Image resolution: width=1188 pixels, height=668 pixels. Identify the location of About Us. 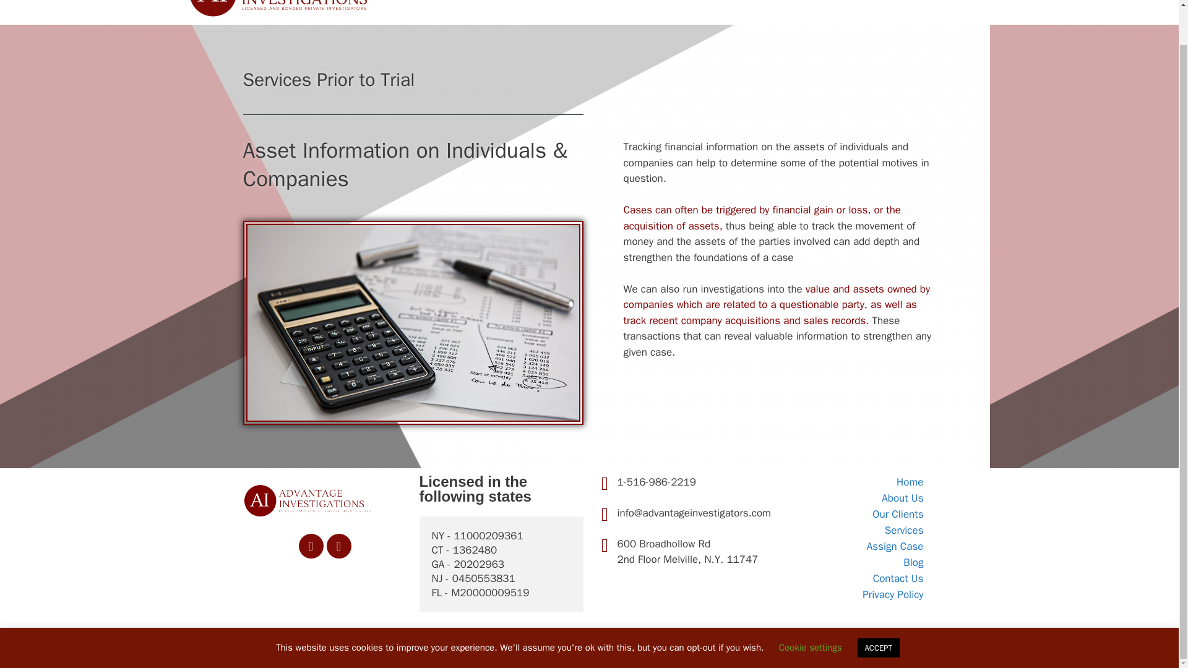
(854, 498).